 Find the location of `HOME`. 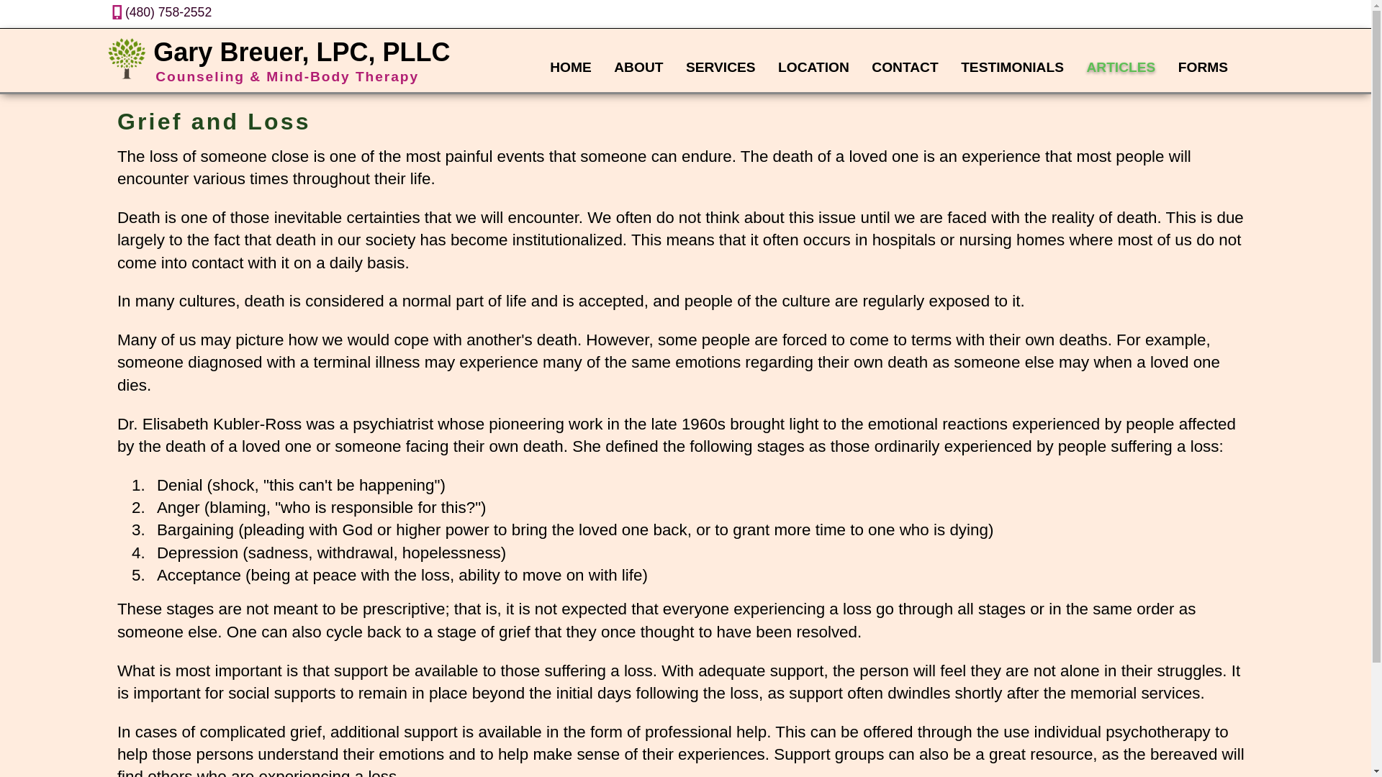

HOME is located at coordinates (572, 68).